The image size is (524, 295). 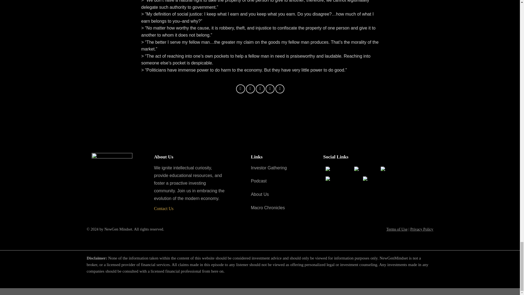 What do you see at coordinates (397, 229) in the screenshot?
I see `Terms of Use` at bounding box center [397, 229].